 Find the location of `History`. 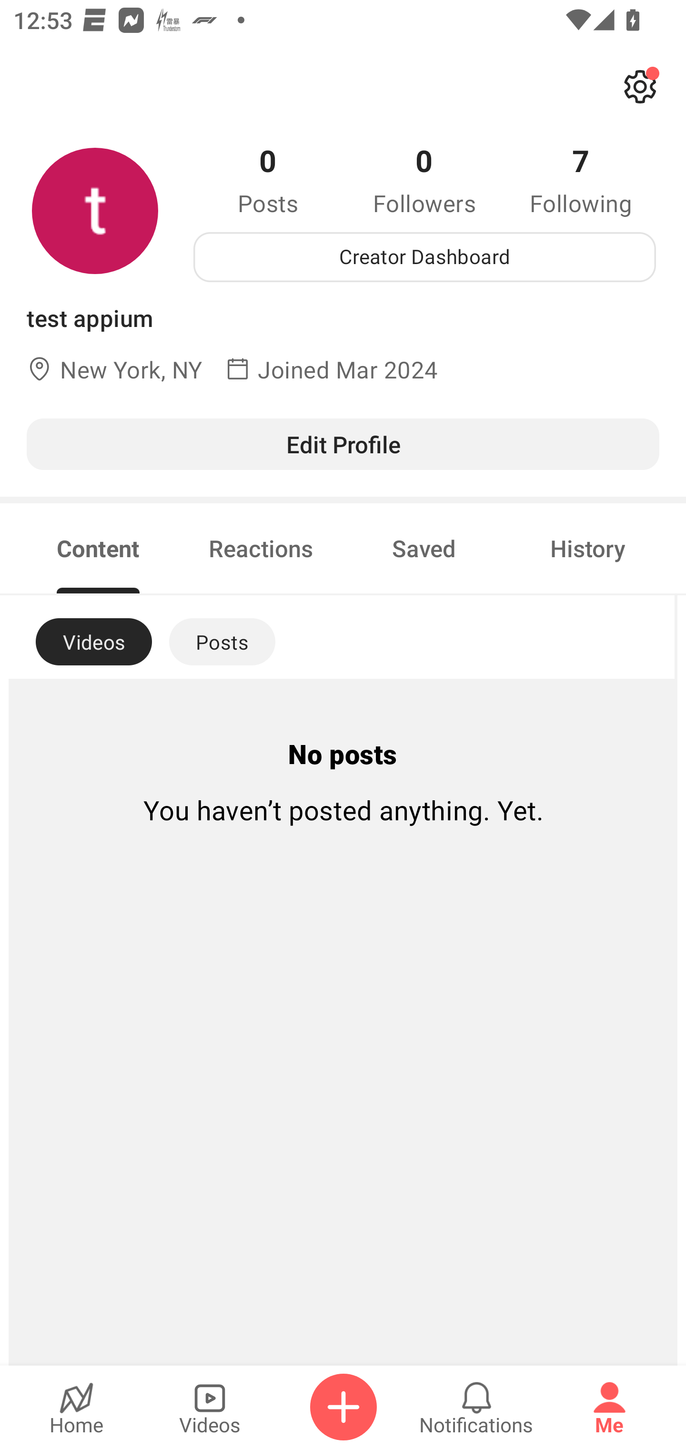

History is located at coordinates (588, 548).